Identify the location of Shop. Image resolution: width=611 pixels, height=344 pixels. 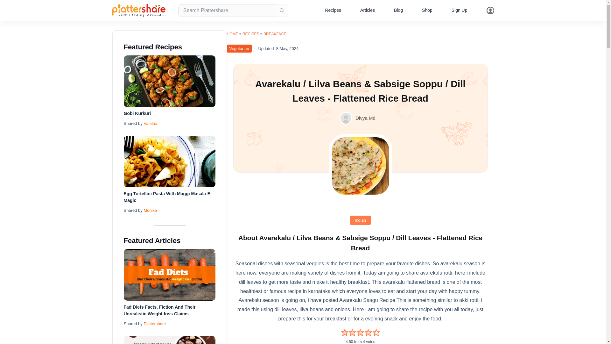
(427, 10).